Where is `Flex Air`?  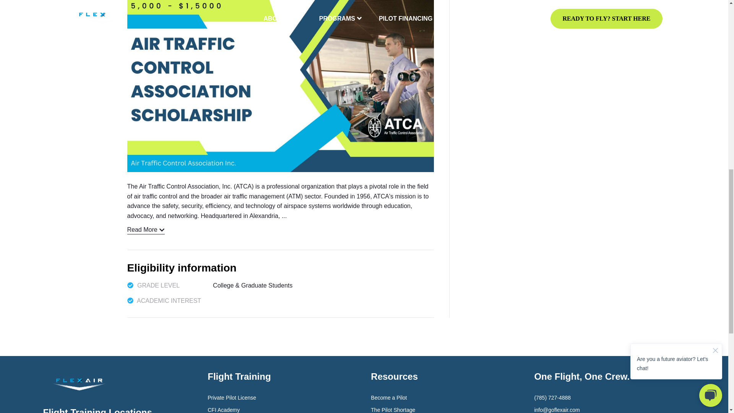
Flex Air is located at coordinates (79, 384).